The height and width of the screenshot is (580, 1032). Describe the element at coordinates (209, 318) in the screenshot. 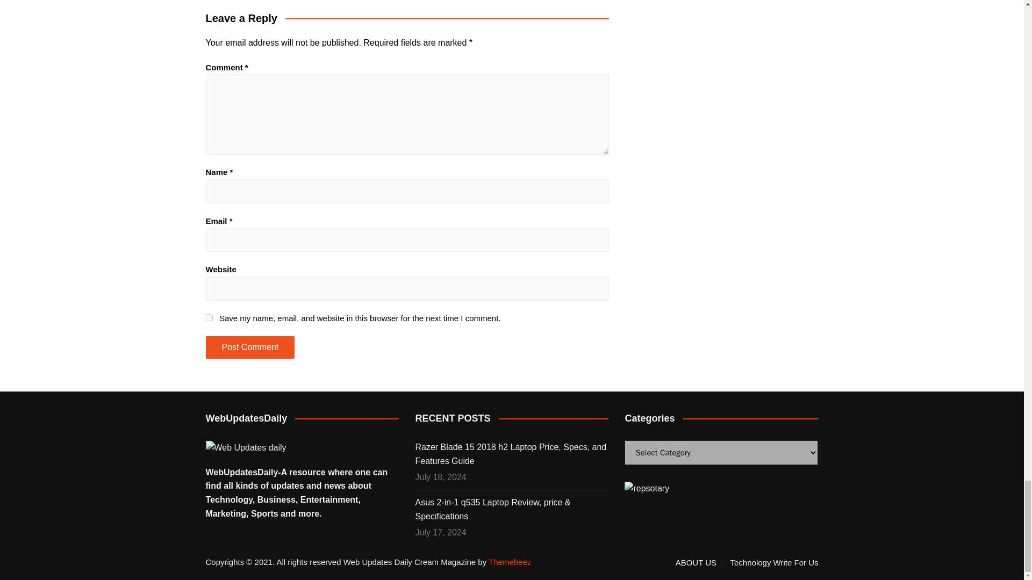

I see `yes` at that location.